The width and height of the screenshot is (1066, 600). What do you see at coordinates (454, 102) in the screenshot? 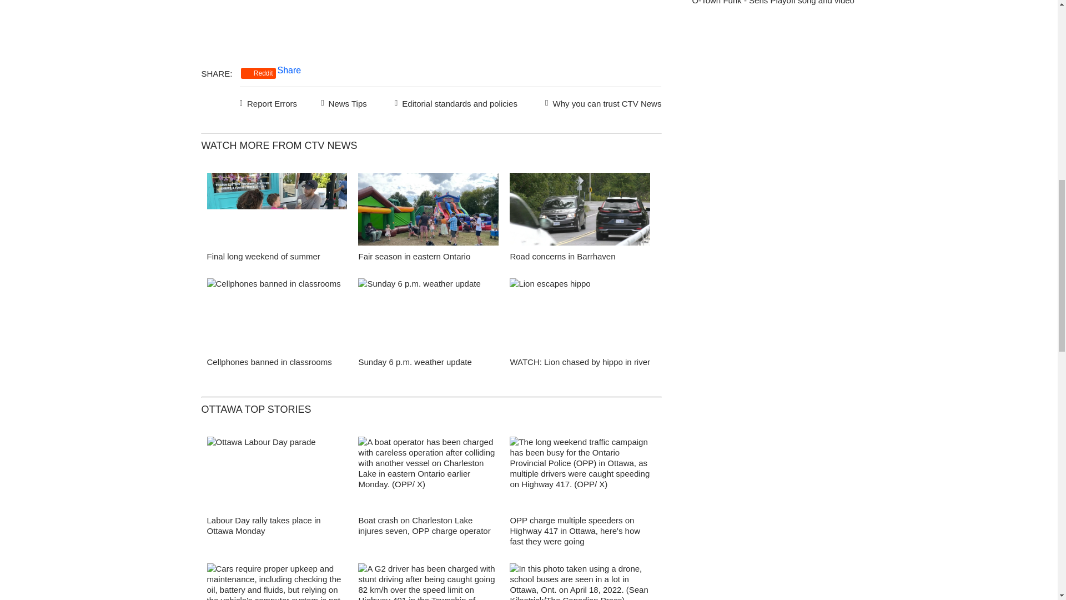
I see `Editorial standards and policies` at bounding box center [454, 102].